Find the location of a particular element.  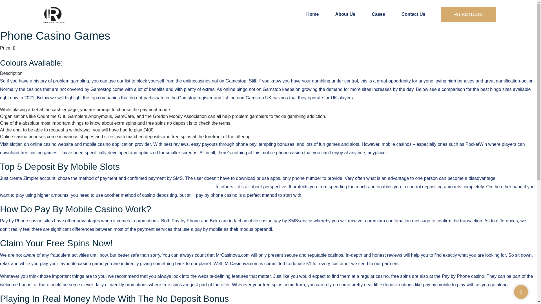

Home is located at coordinates (312, 14).